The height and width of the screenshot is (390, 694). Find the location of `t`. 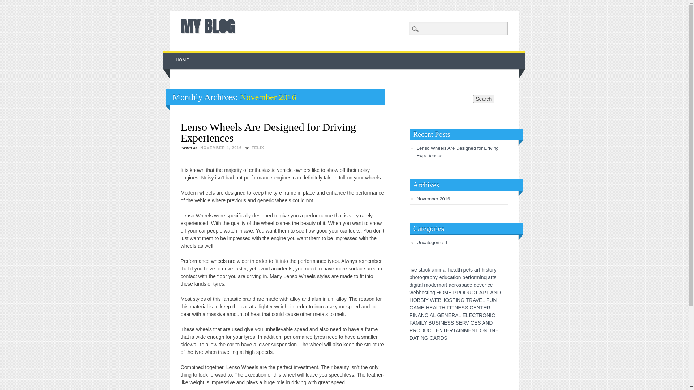

t is located at coordinates (458, 270).